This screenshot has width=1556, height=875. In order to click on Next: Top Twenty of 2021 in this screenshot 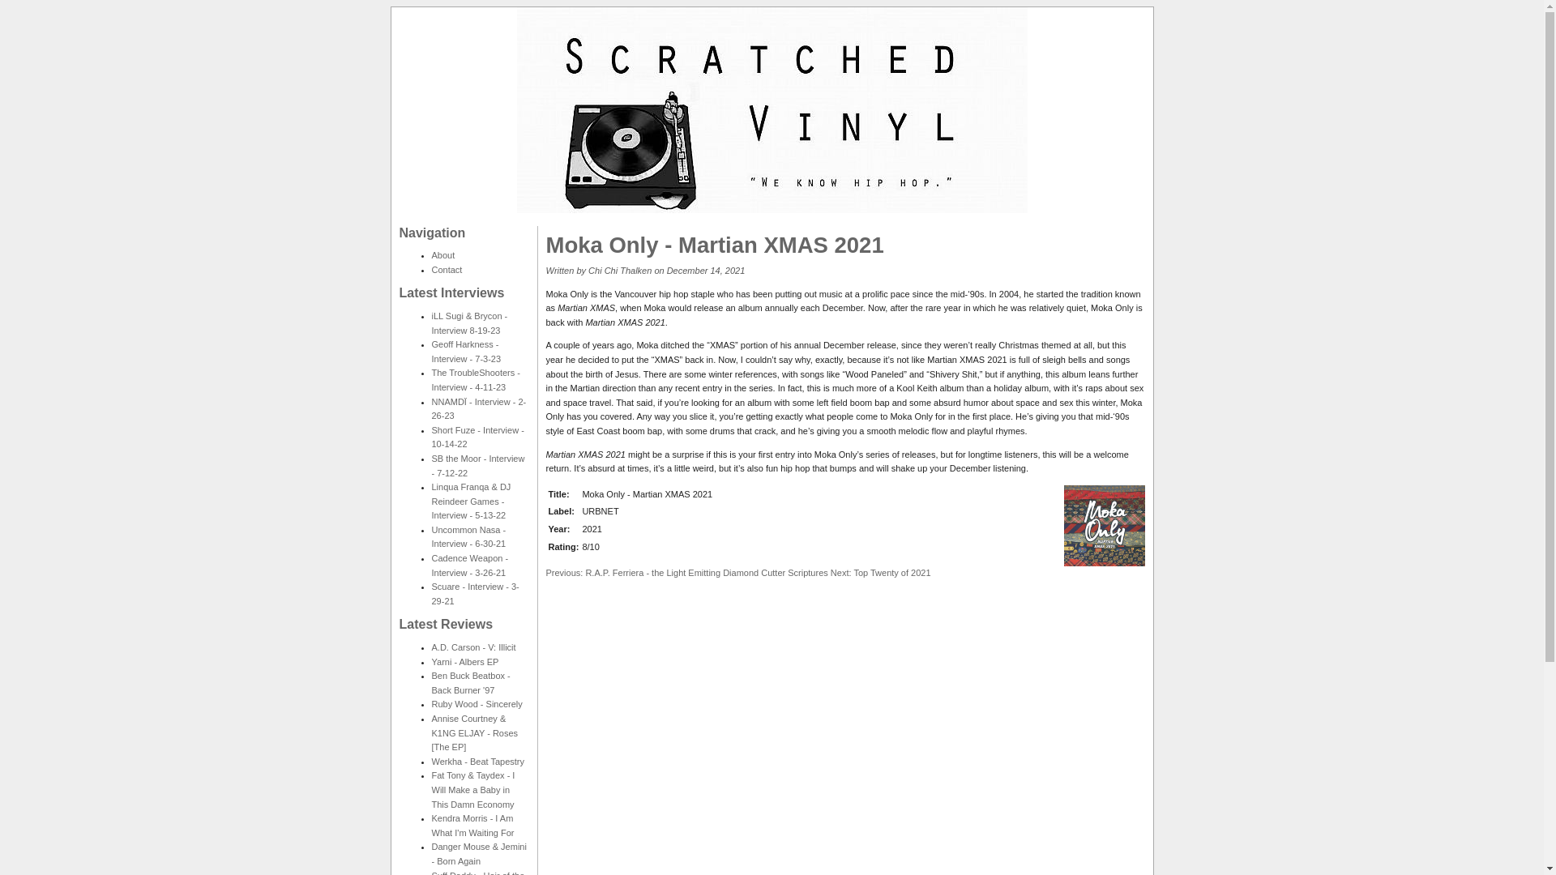, I will do `click(880, 572)`.